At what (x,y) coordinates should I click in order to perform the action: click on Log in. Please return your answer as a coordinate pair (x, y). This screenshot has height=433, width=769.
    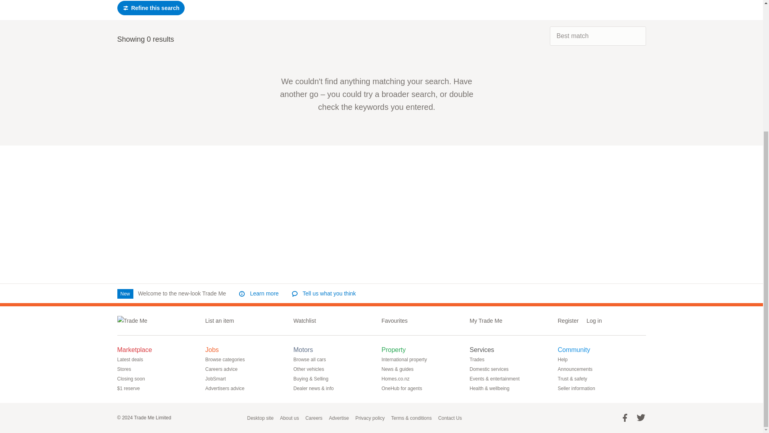
    Looking at the image, I should click on (594, 320).